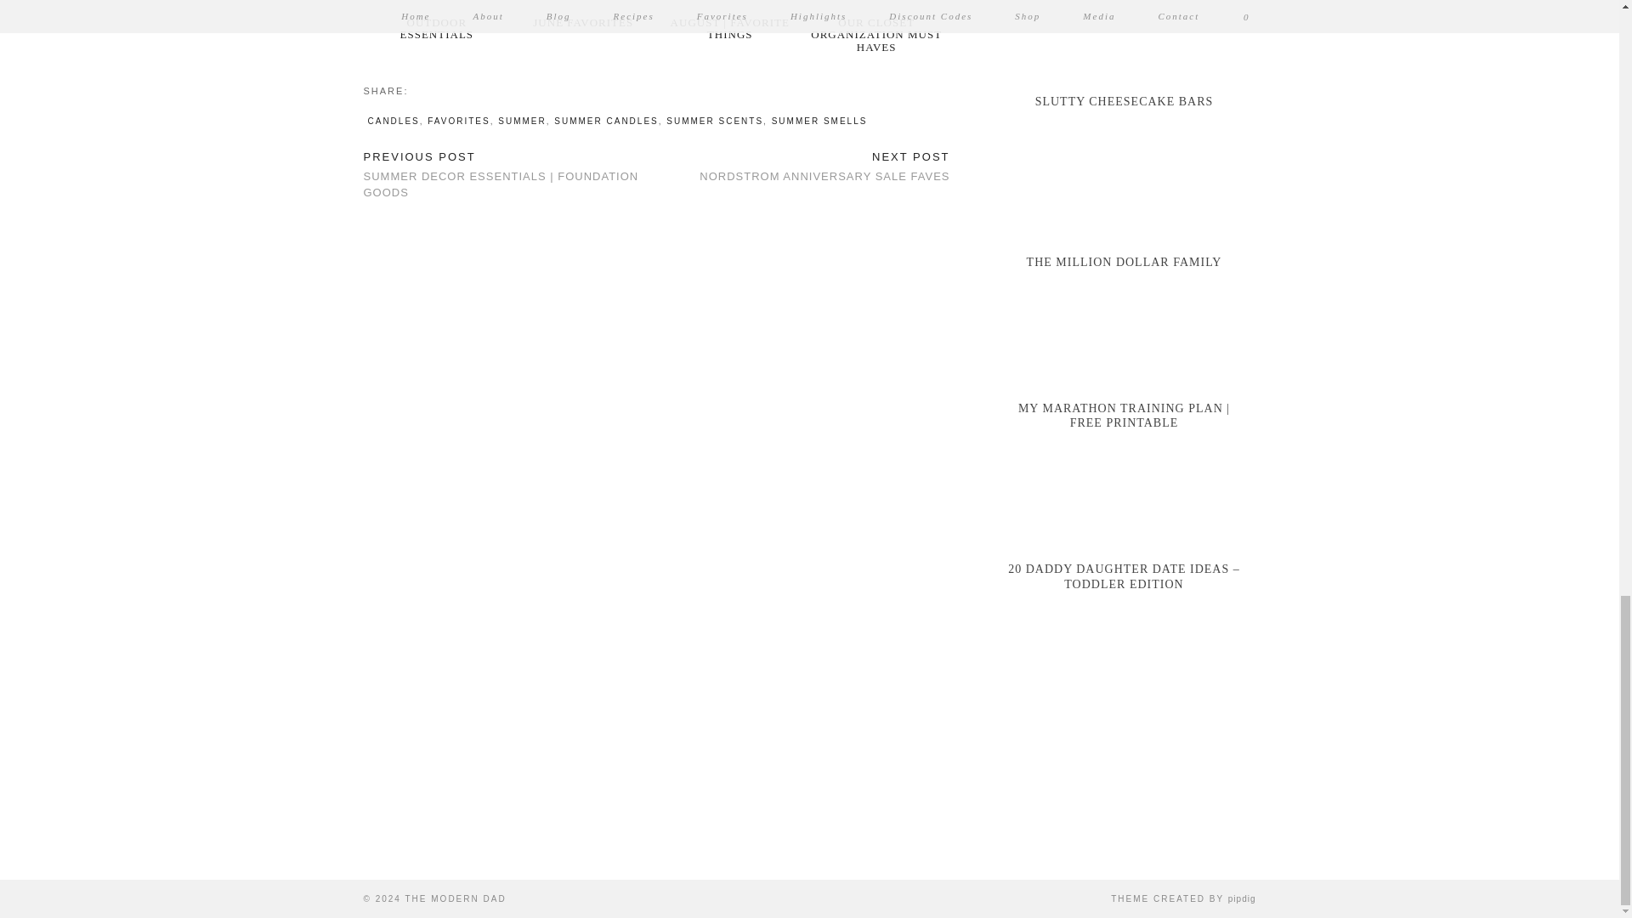  I want to click on CANDLES, so click(393, 121).